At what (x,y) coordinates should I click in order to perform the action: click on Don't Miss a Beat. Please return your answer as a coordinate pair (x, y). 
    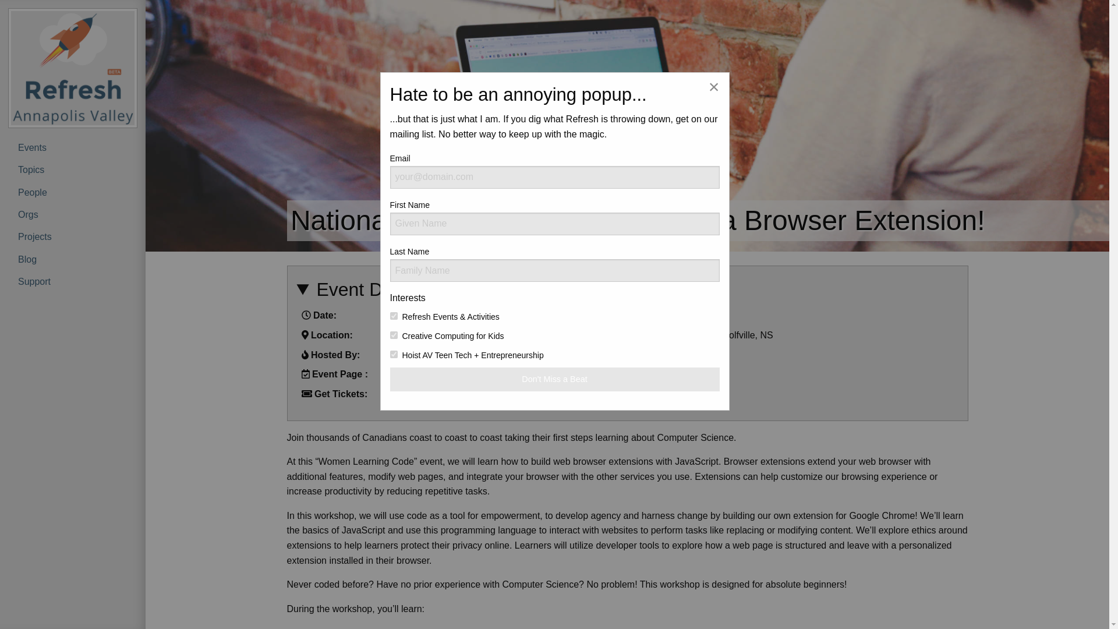
    Looking at the image, I should click on (555, 379).